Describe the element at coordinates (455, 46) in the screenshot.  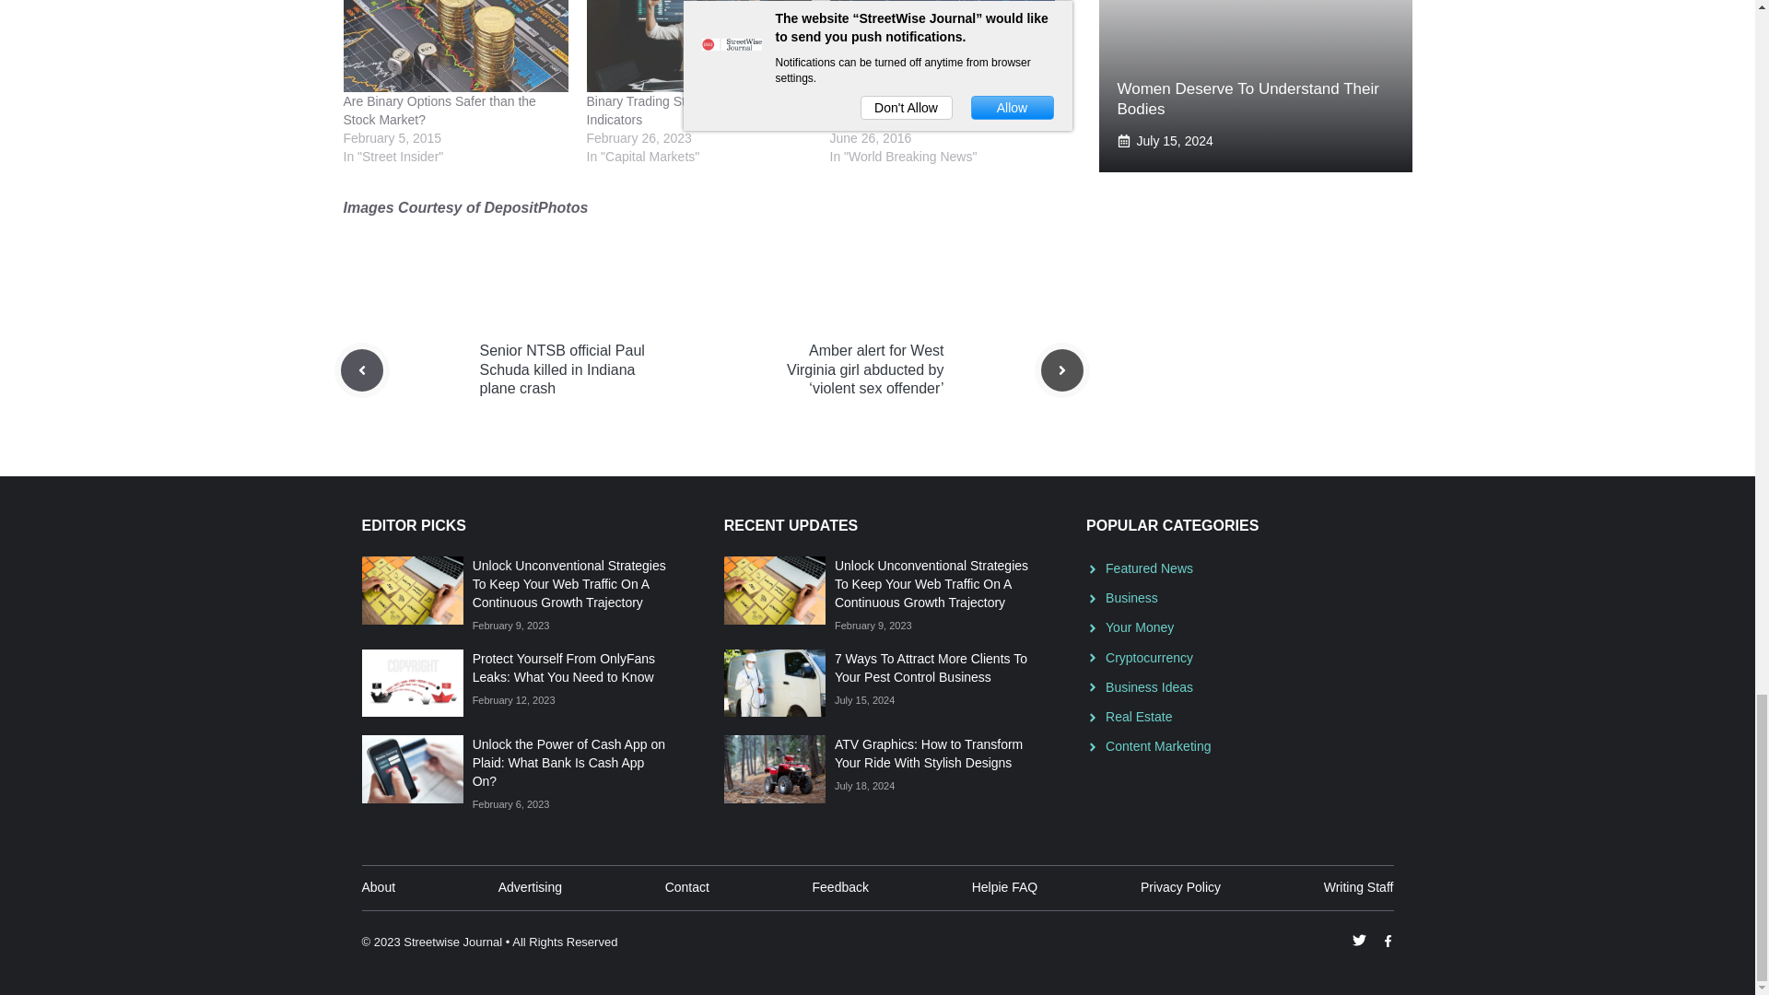
I see `Are Binary Options Safer than the Stock Market?` at that location.